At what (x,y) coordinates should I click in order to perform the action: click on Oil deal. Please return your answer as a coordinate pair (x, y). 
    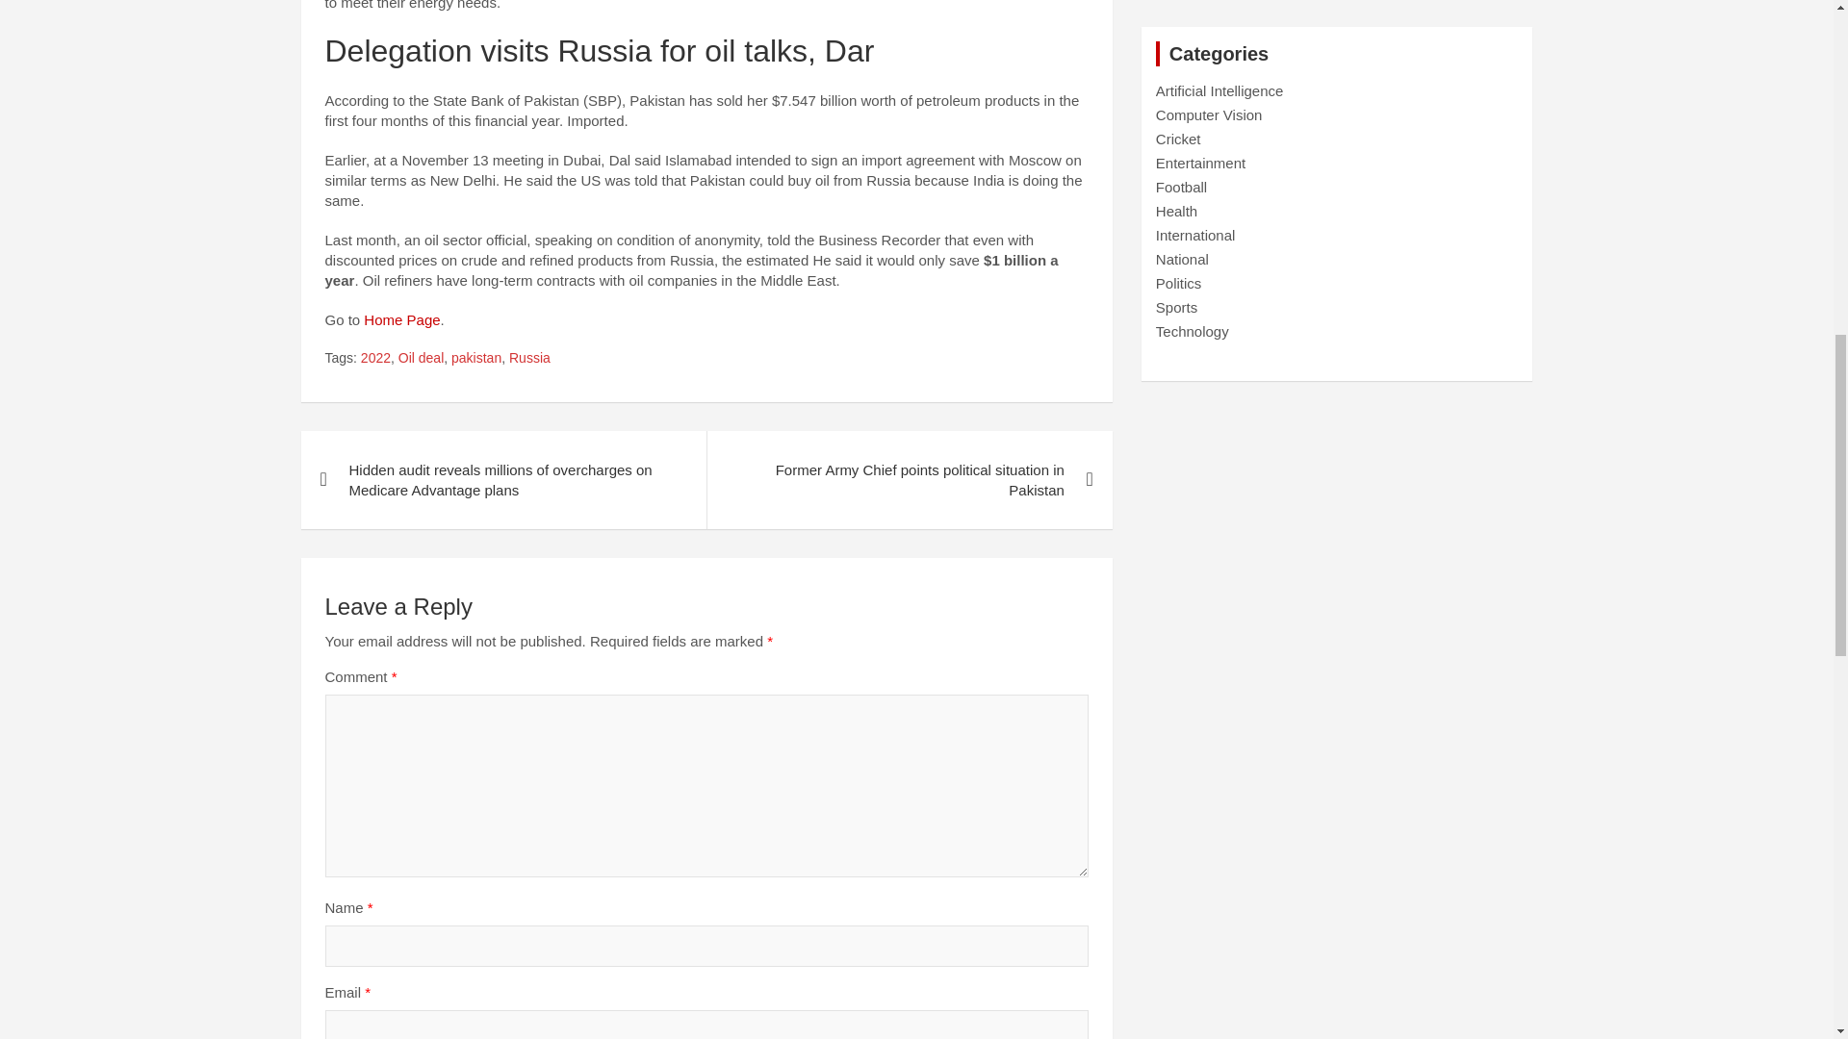
    Looking at the image, I should click on (421, 358).